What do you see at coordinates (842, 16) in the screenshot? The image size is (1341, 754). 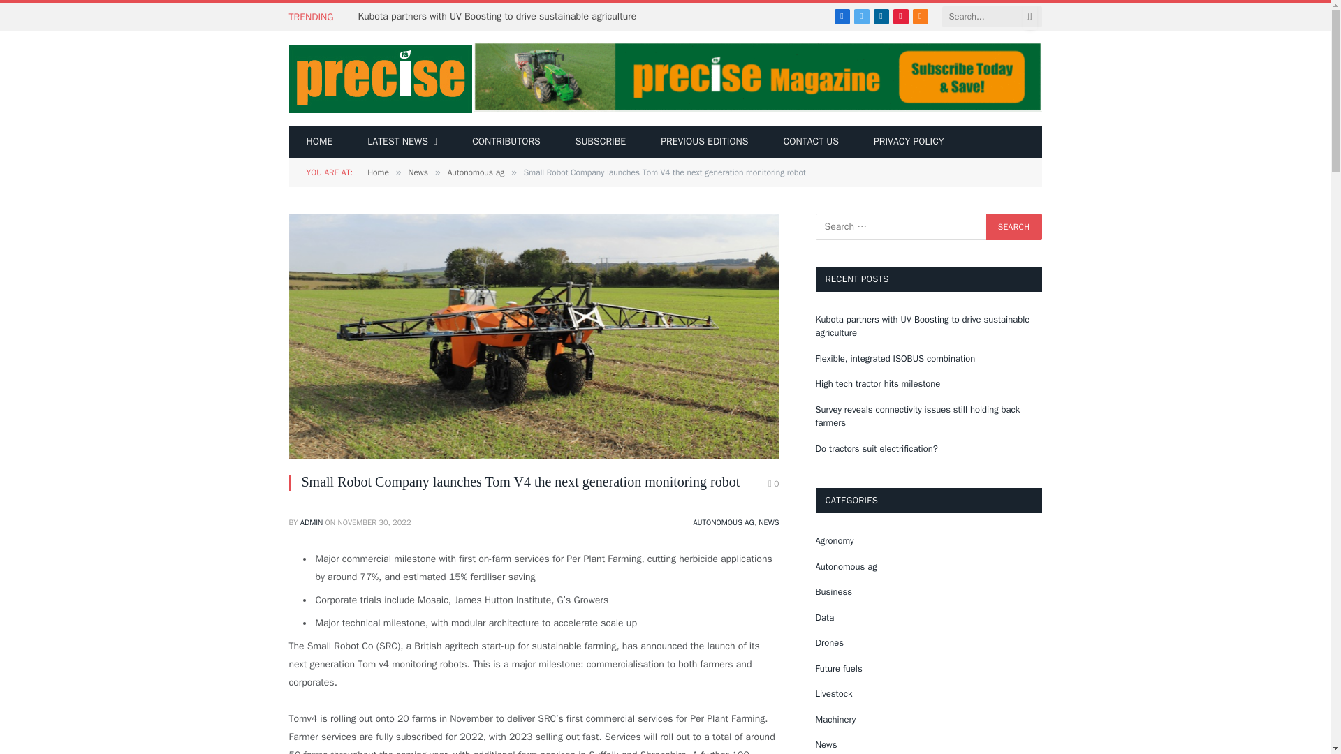 I see `Facebook` at bounding box center [842, 16].